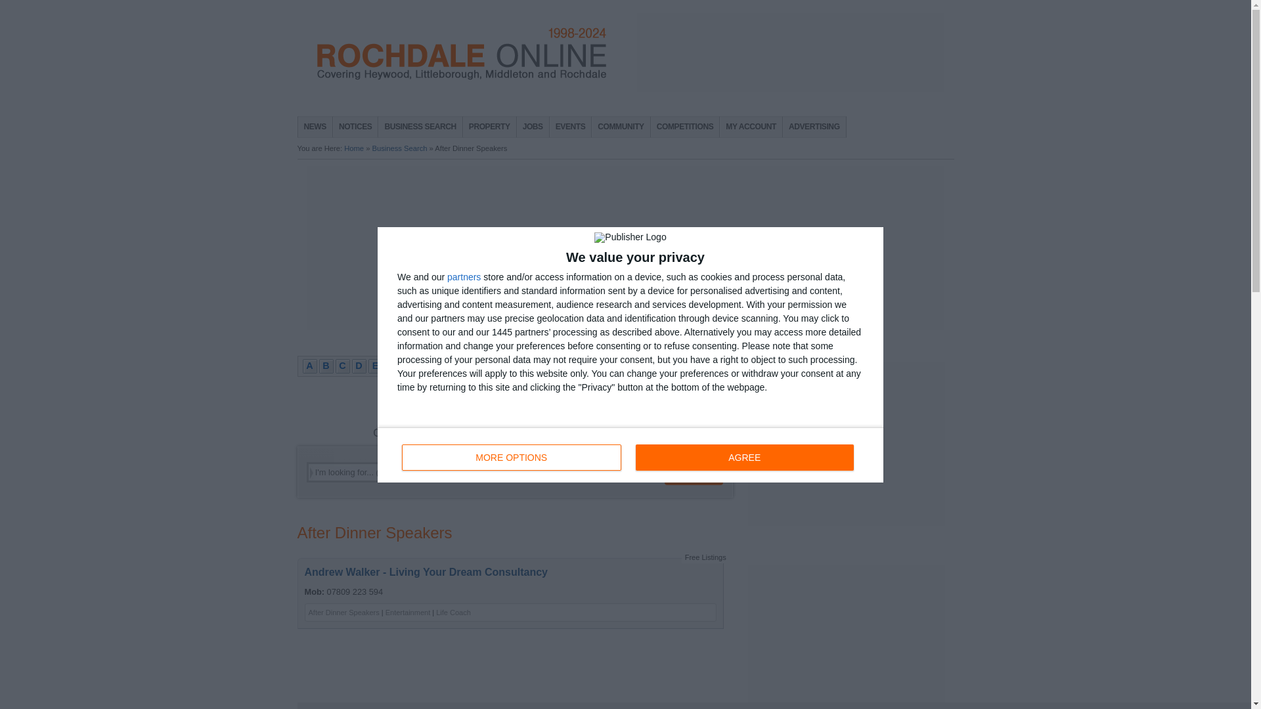 The width and height of the screenshot is (1261, 709). What do you see at coordinates (355, 127) in the screenshot?
I see `NOTICES` at bounding box center [355, 127].